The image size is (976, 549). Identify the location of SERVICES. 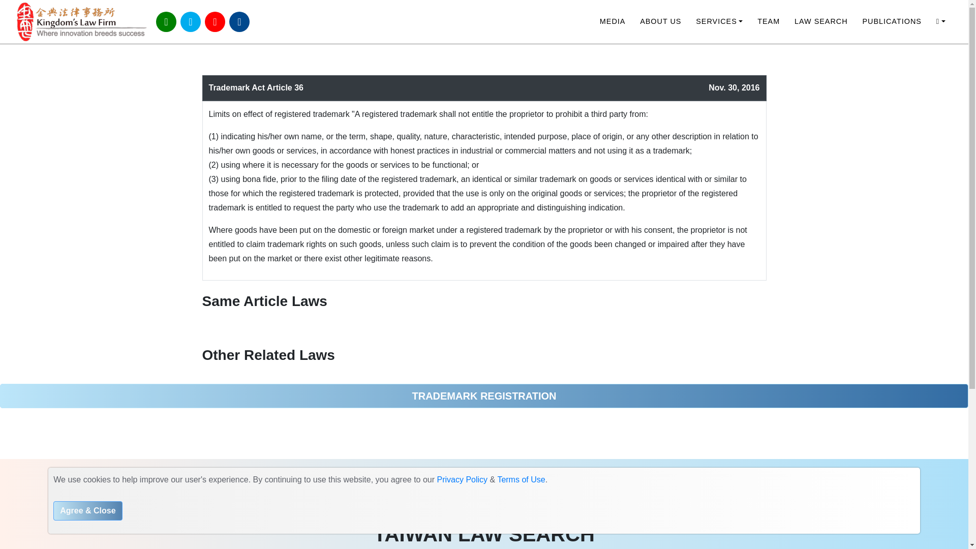
(720, 21).